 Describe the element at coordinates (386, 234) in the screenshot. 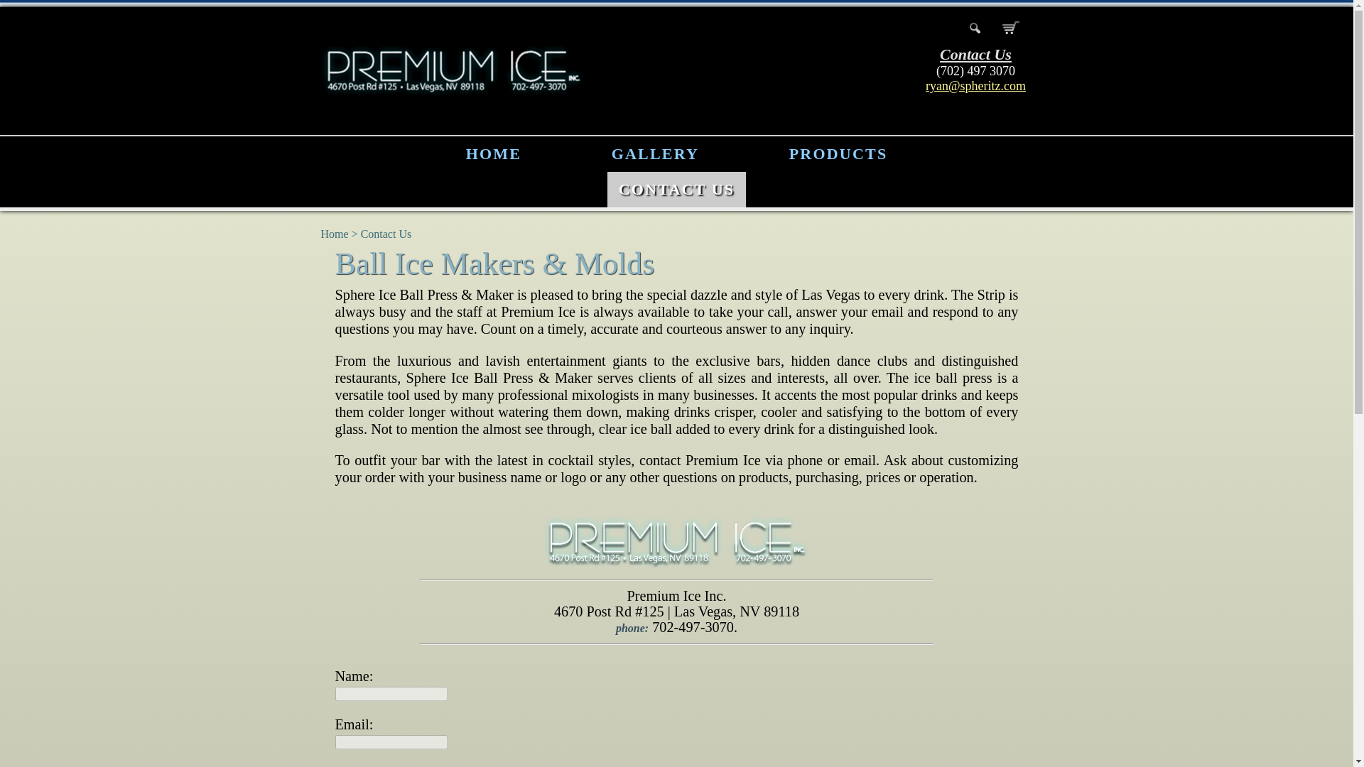

I see `Contact Us` at that location.